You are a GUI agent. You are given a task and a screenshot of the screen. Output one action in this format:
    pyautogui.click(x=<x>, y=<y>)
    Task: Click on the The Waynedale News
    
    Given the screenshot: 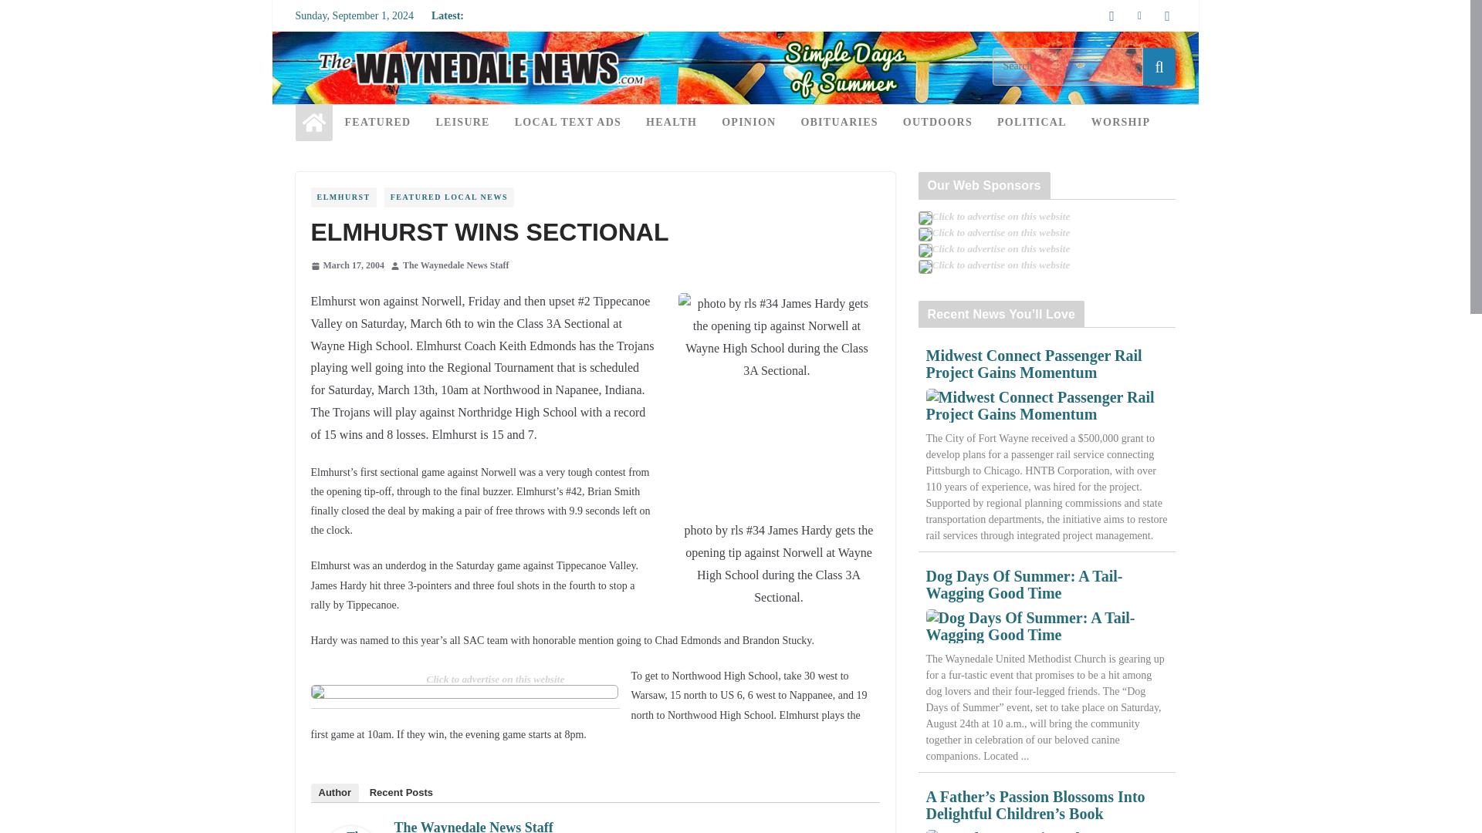 What is the action you would take?
    pyautogui.click(x=313, y=122)
    